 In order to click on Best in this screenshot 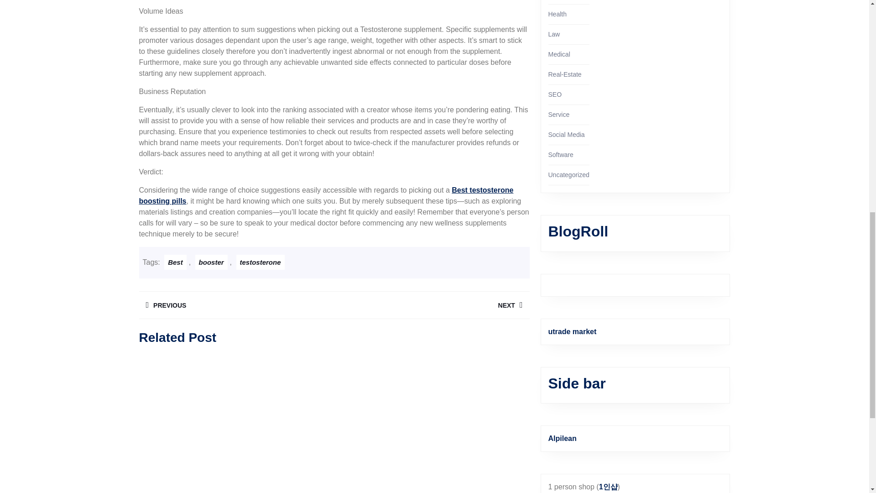, I will do `click(326, 195)`.